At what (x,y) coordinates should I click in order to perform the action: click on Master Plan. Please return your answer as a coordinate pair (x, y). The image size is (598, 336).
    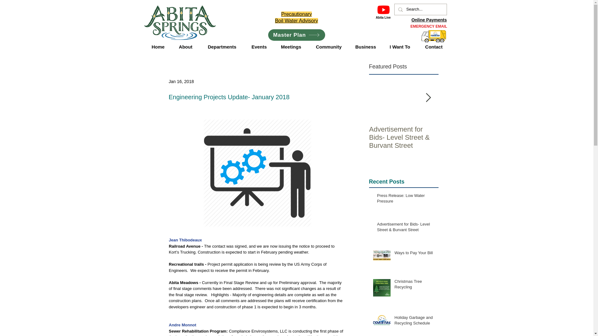
    Looking at the image, I should click on (296, 35).